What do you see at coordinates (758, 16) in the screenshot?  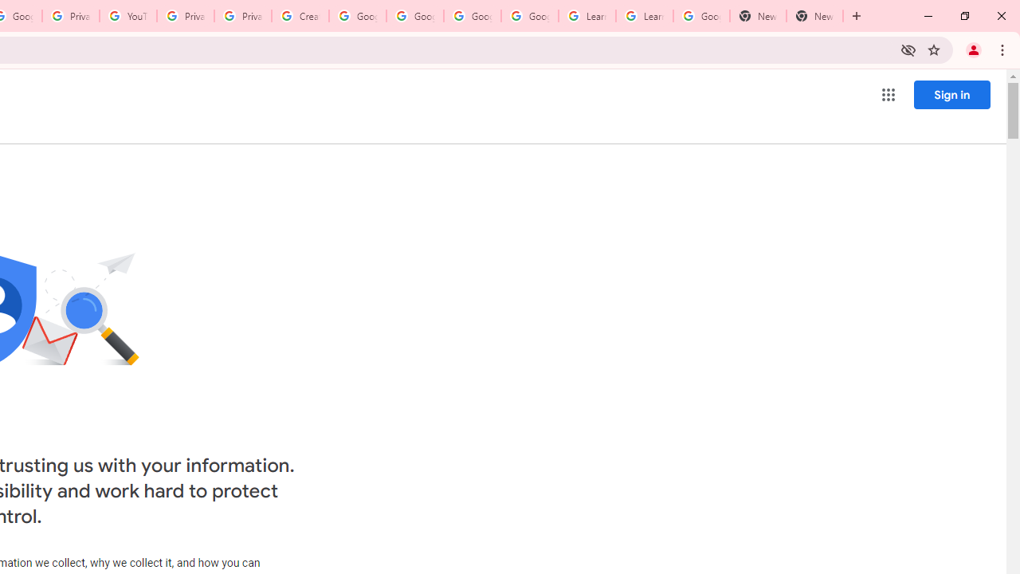 I see `New Tab` at bounding box center [758, 16].